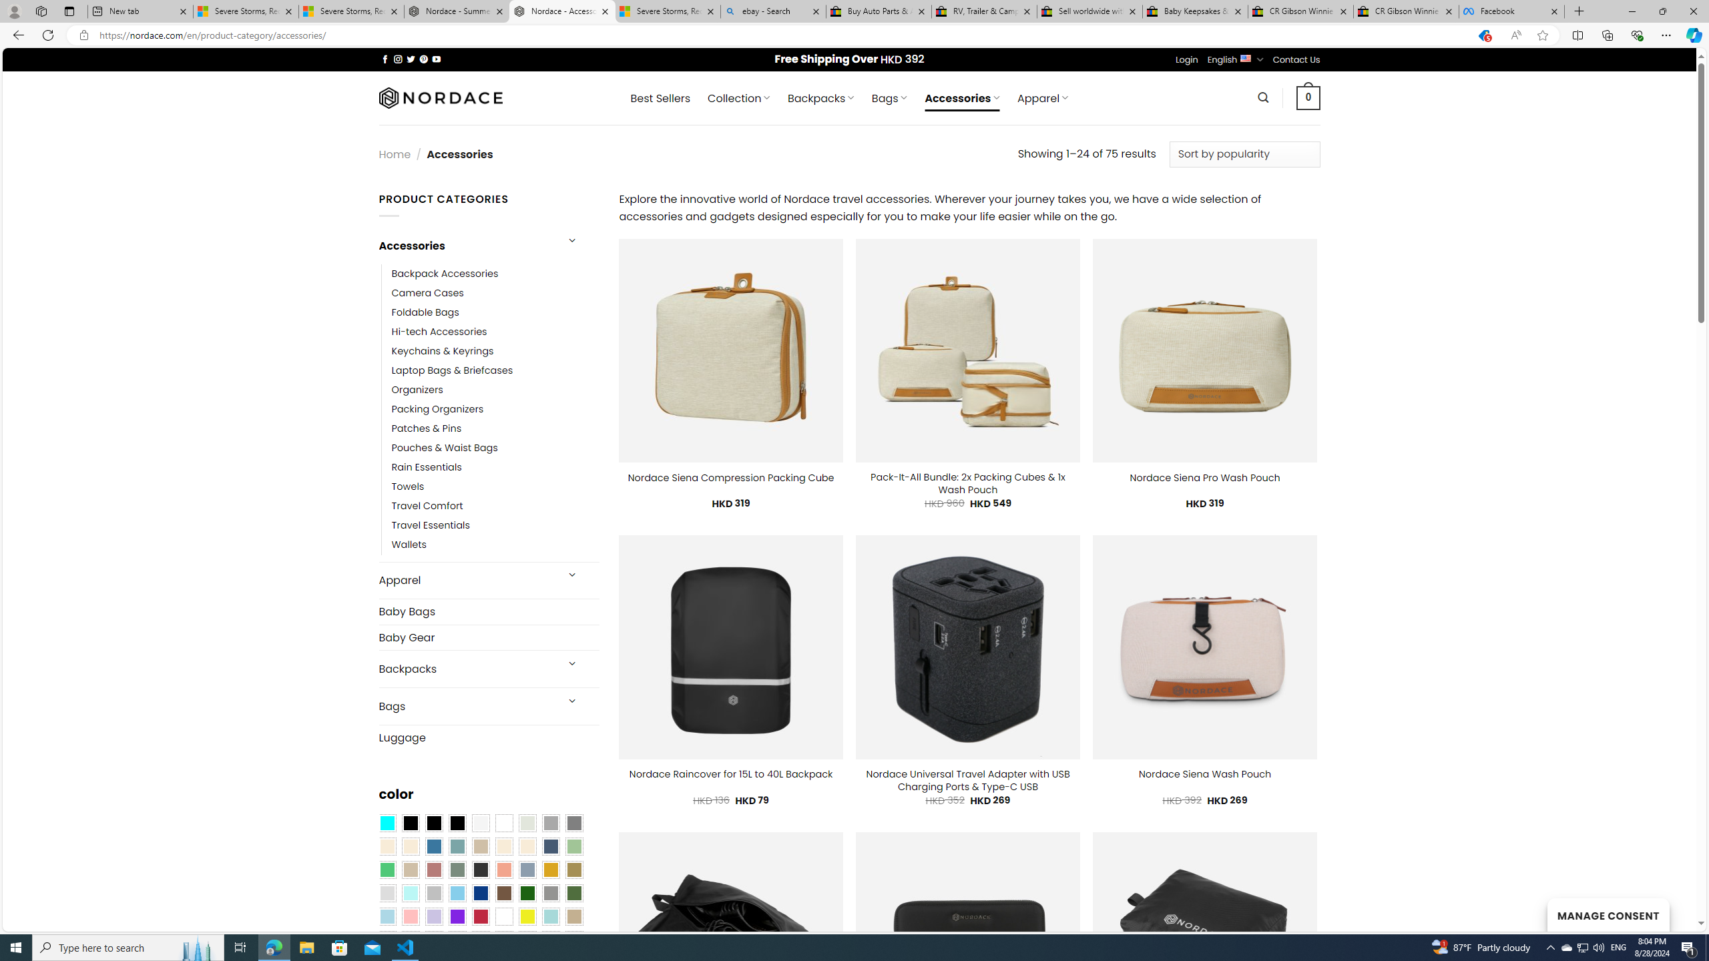 The width and height of the screenshot is (1709, 961). Describe the element at coordinates (437, 59) in the screenshot. I see `Follow on YouTube` at that location.